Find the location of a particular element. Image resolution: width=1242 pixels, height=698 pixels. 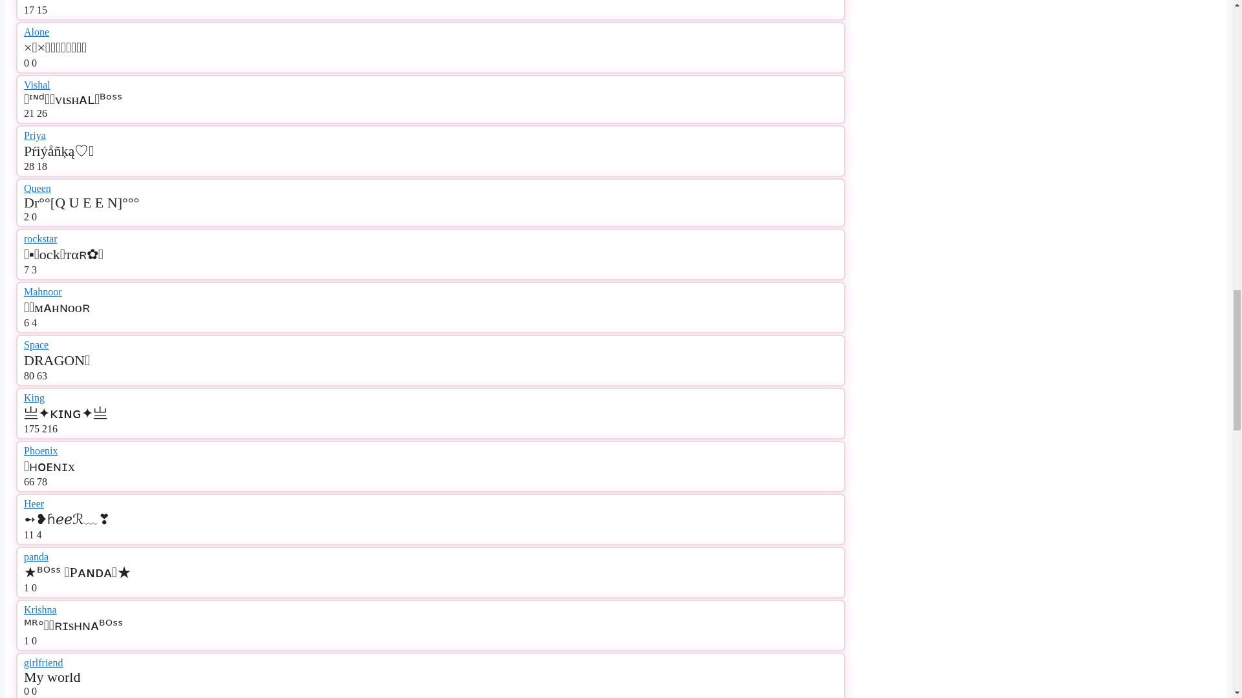

Phoenix is located at coordinates (40, 451).